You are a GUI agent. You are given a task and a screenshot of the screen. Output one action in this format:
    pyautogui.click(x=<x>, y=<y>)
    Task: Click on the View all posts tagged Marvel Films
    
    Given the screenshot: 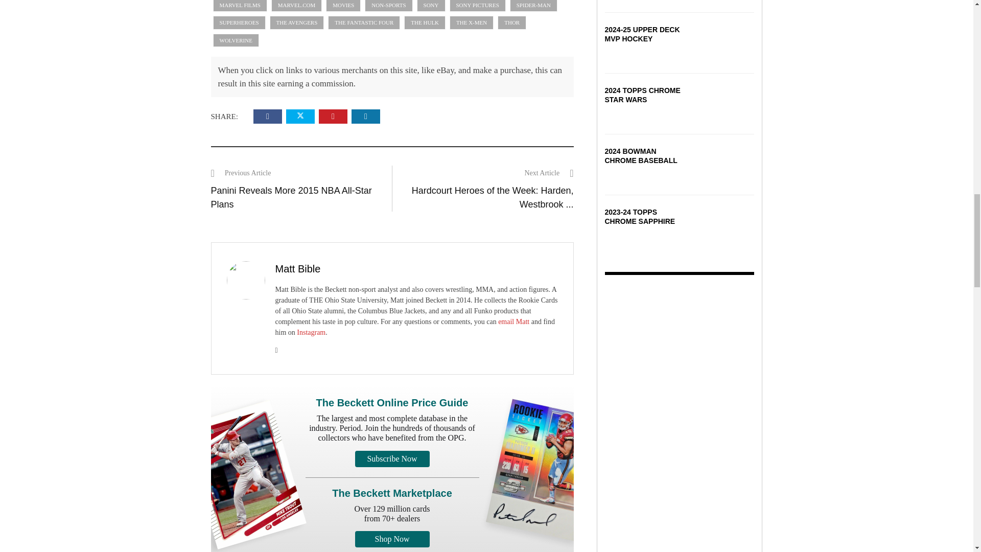 What is the action you would take?
    pyautogui.click(x=240, y=6)
    